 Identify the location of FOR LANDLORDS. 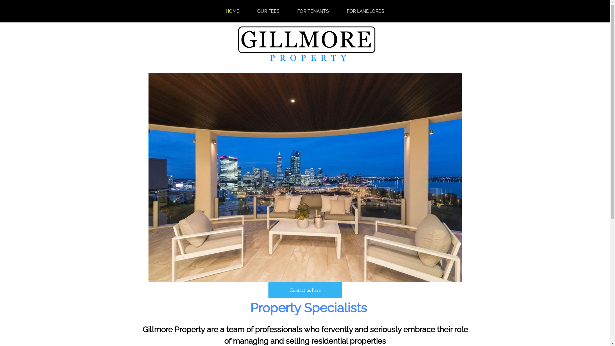
(366, 11).